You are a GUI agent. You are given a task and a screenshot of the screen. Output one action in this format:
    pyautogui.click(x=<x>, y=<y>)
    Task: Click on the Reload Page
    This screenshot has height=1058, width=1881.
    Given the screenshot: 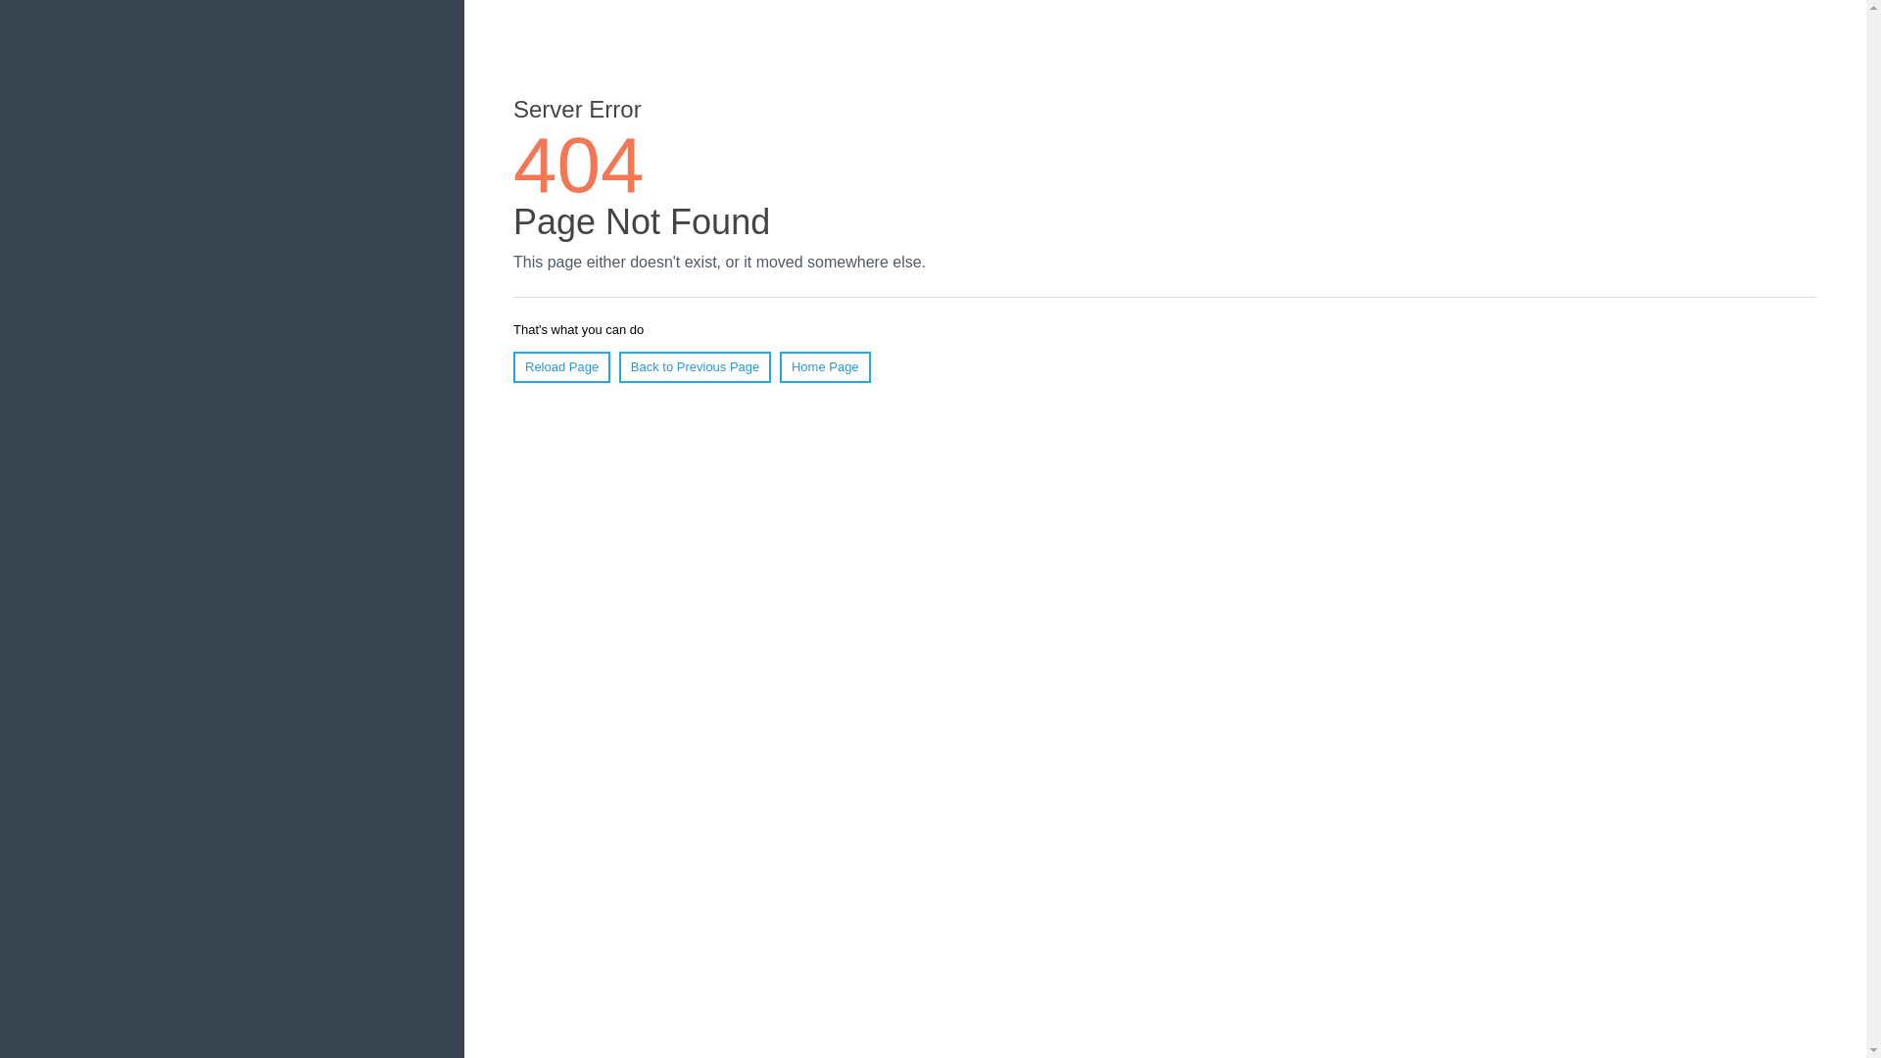 What is the action you would take?
    pyautogui.click(x=561, y=366)
    